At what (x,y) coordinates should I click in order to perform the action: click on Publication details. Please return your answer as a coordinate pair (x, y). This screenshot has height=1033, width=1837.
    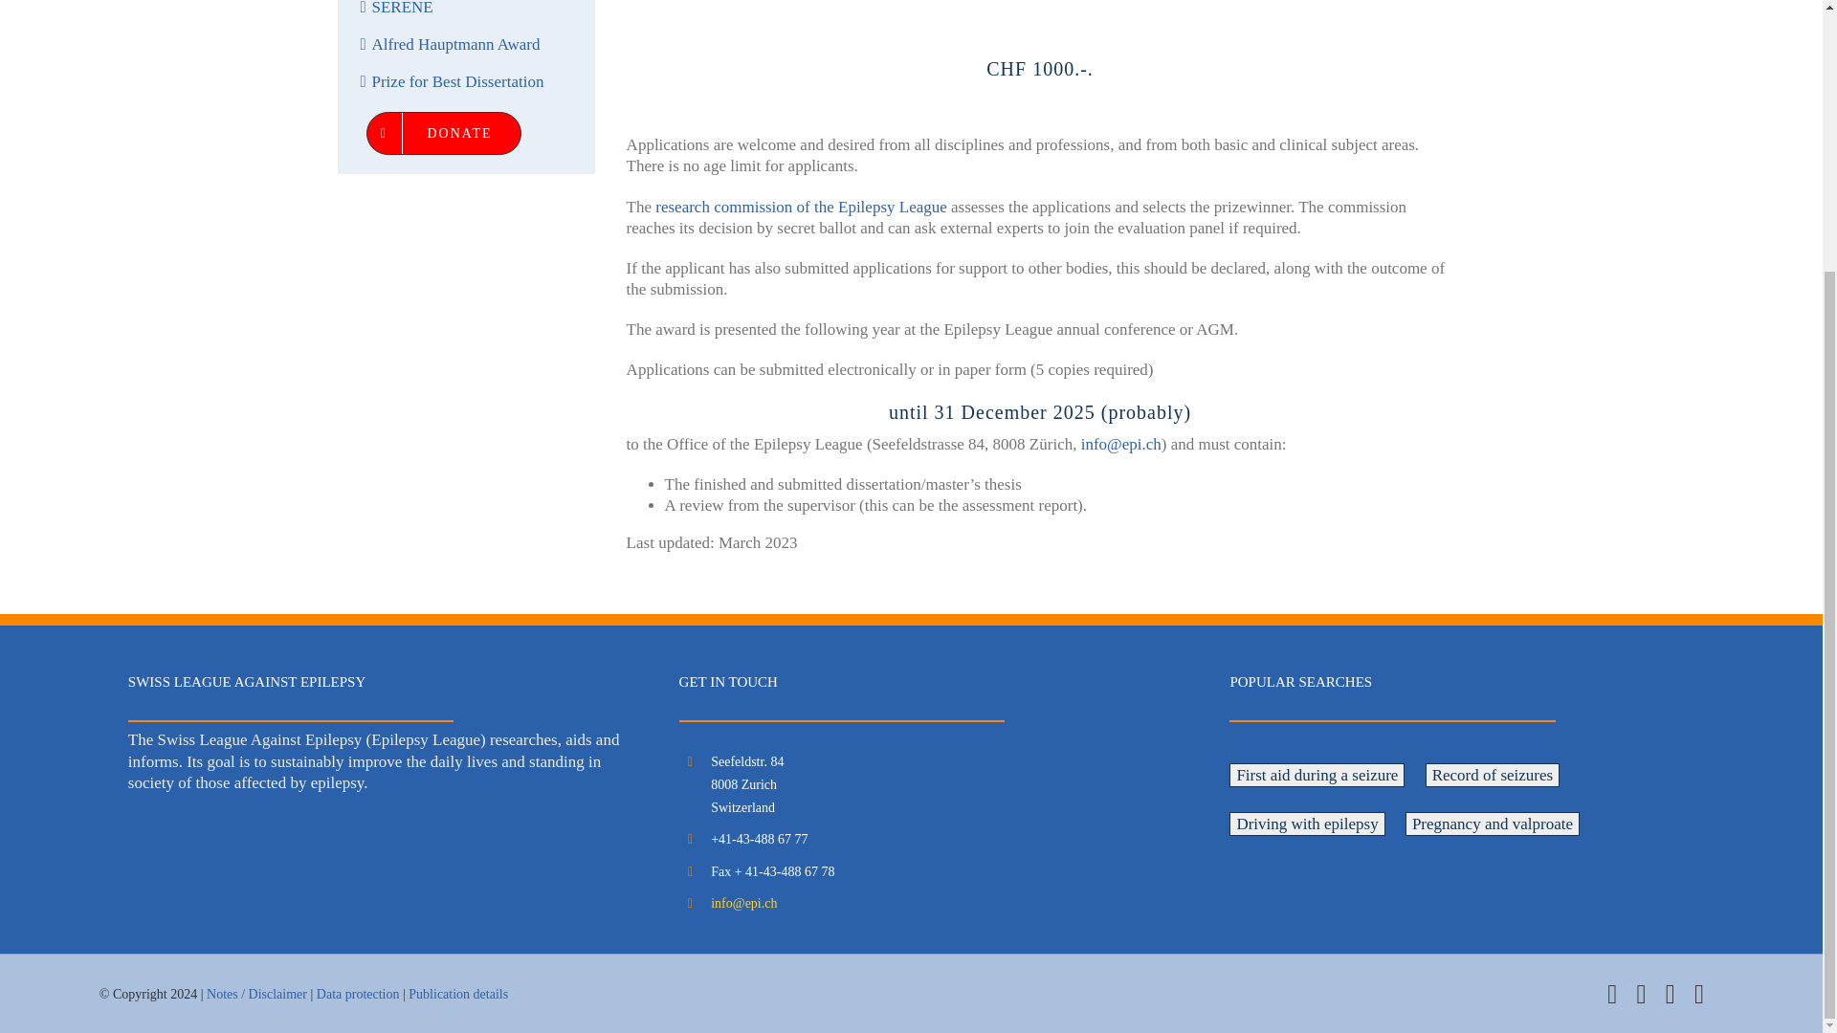
    Looking at the image, I should click on (457, 994).